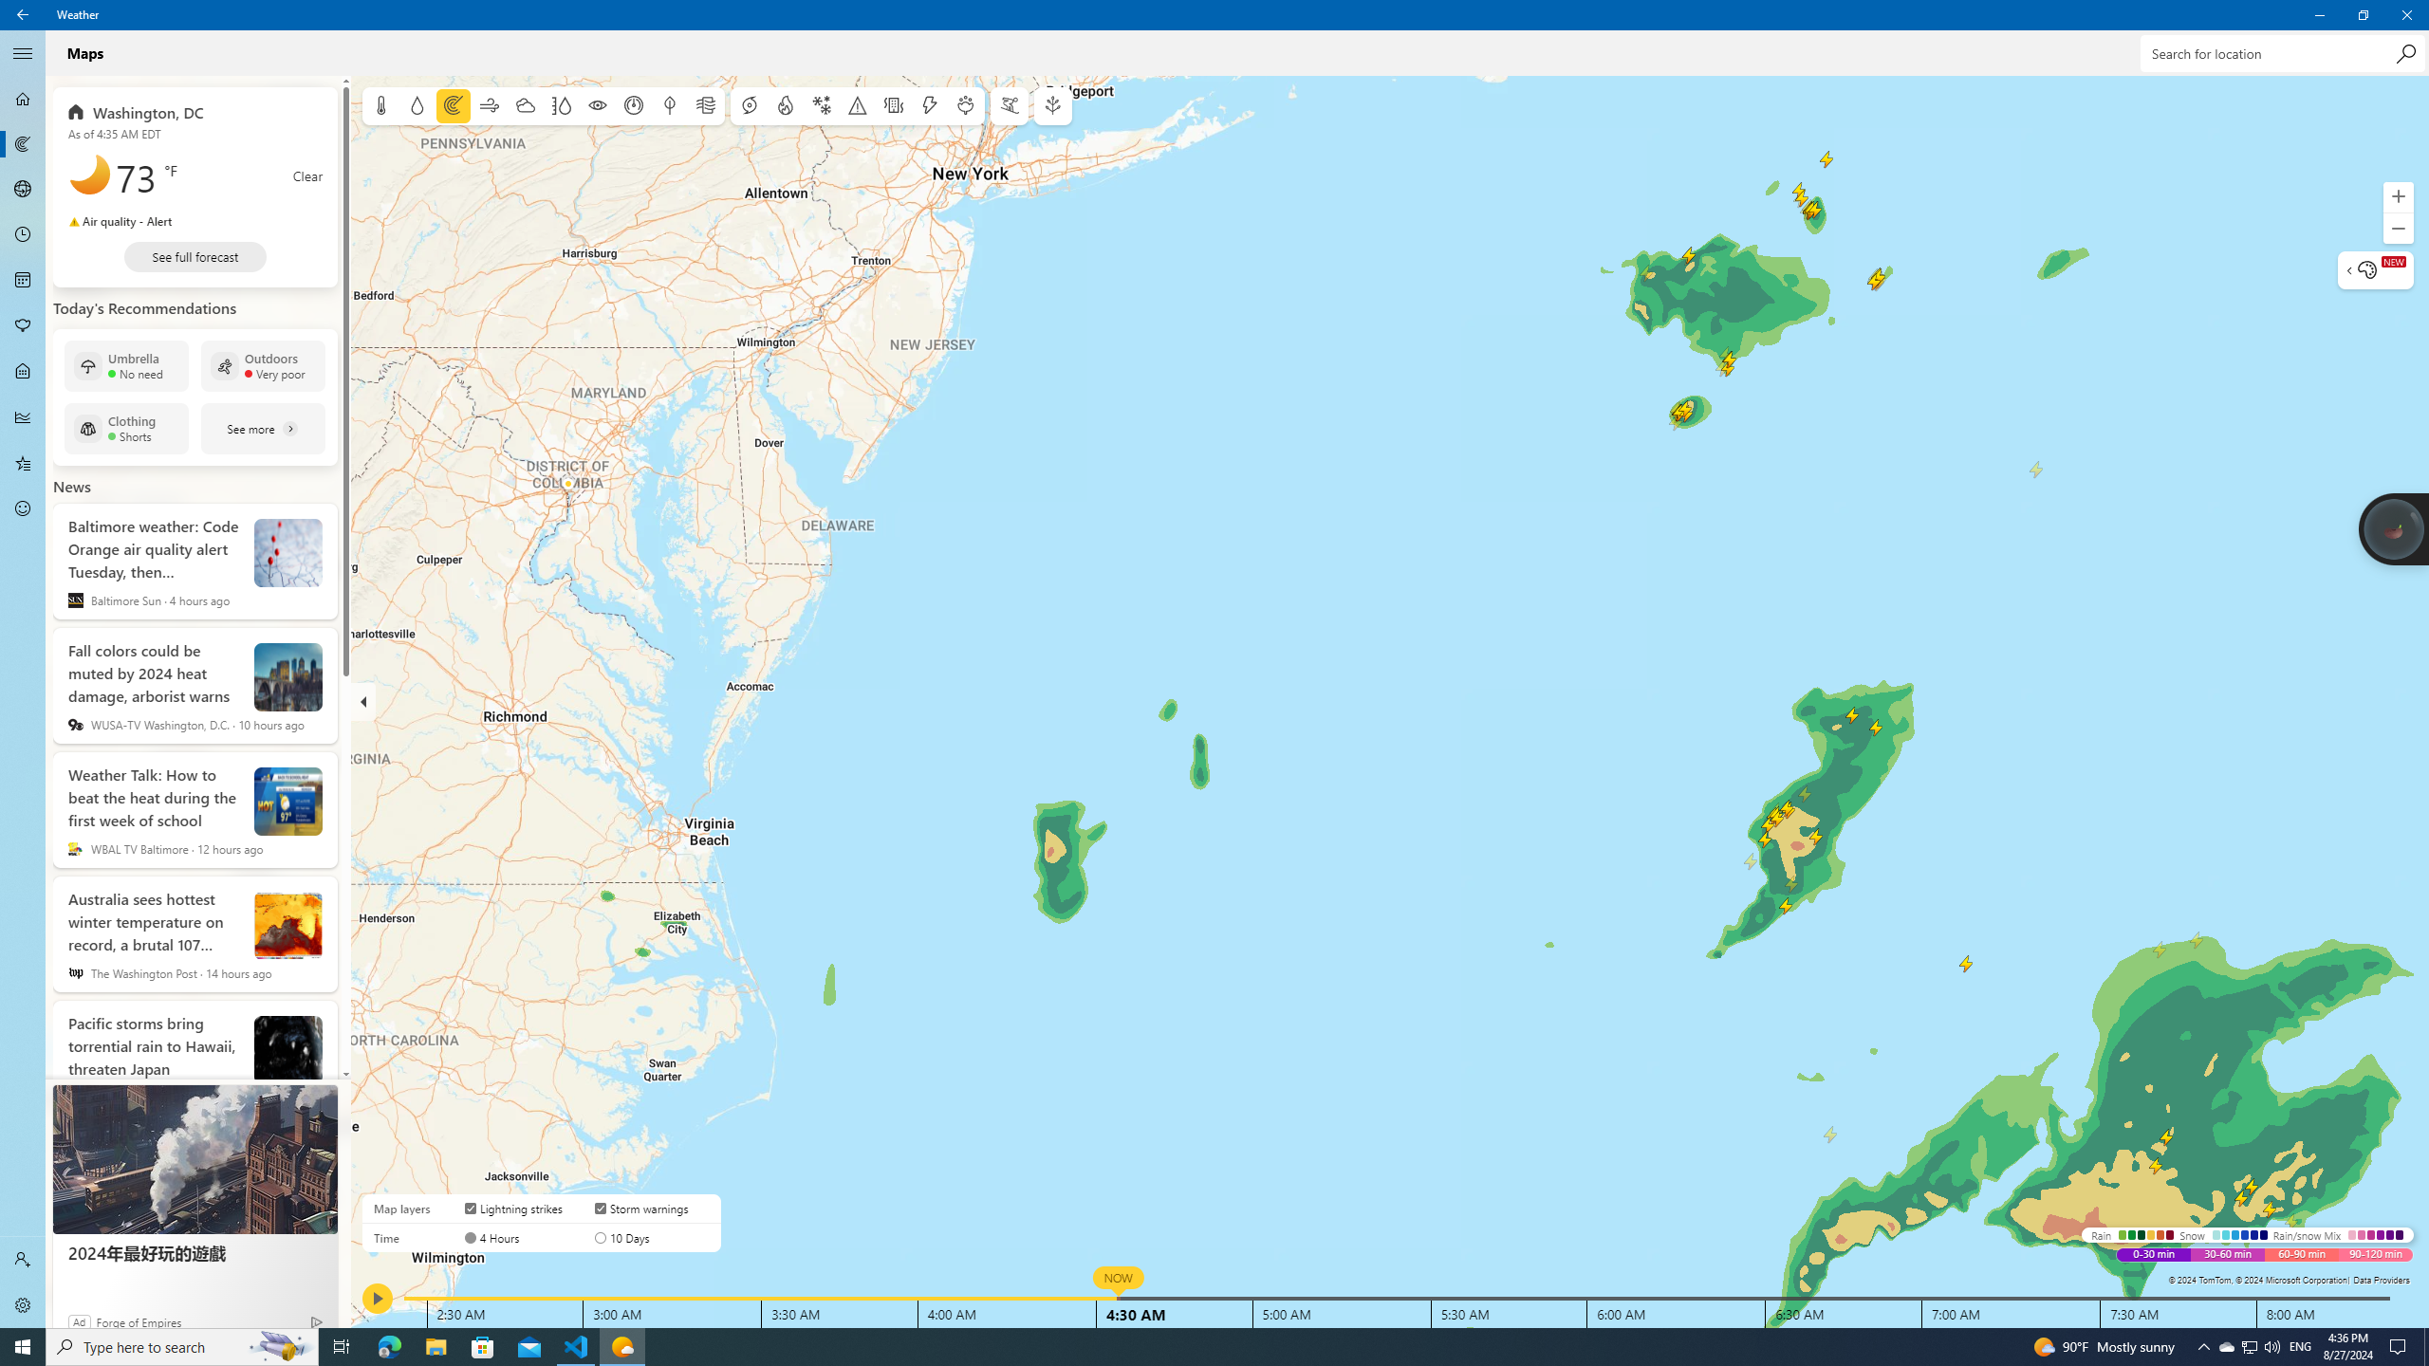  What do you see at coordinates (23, 417) in the screenshot?
I see `Historical Weather - Not Selected` at bounding box center [23, 417].